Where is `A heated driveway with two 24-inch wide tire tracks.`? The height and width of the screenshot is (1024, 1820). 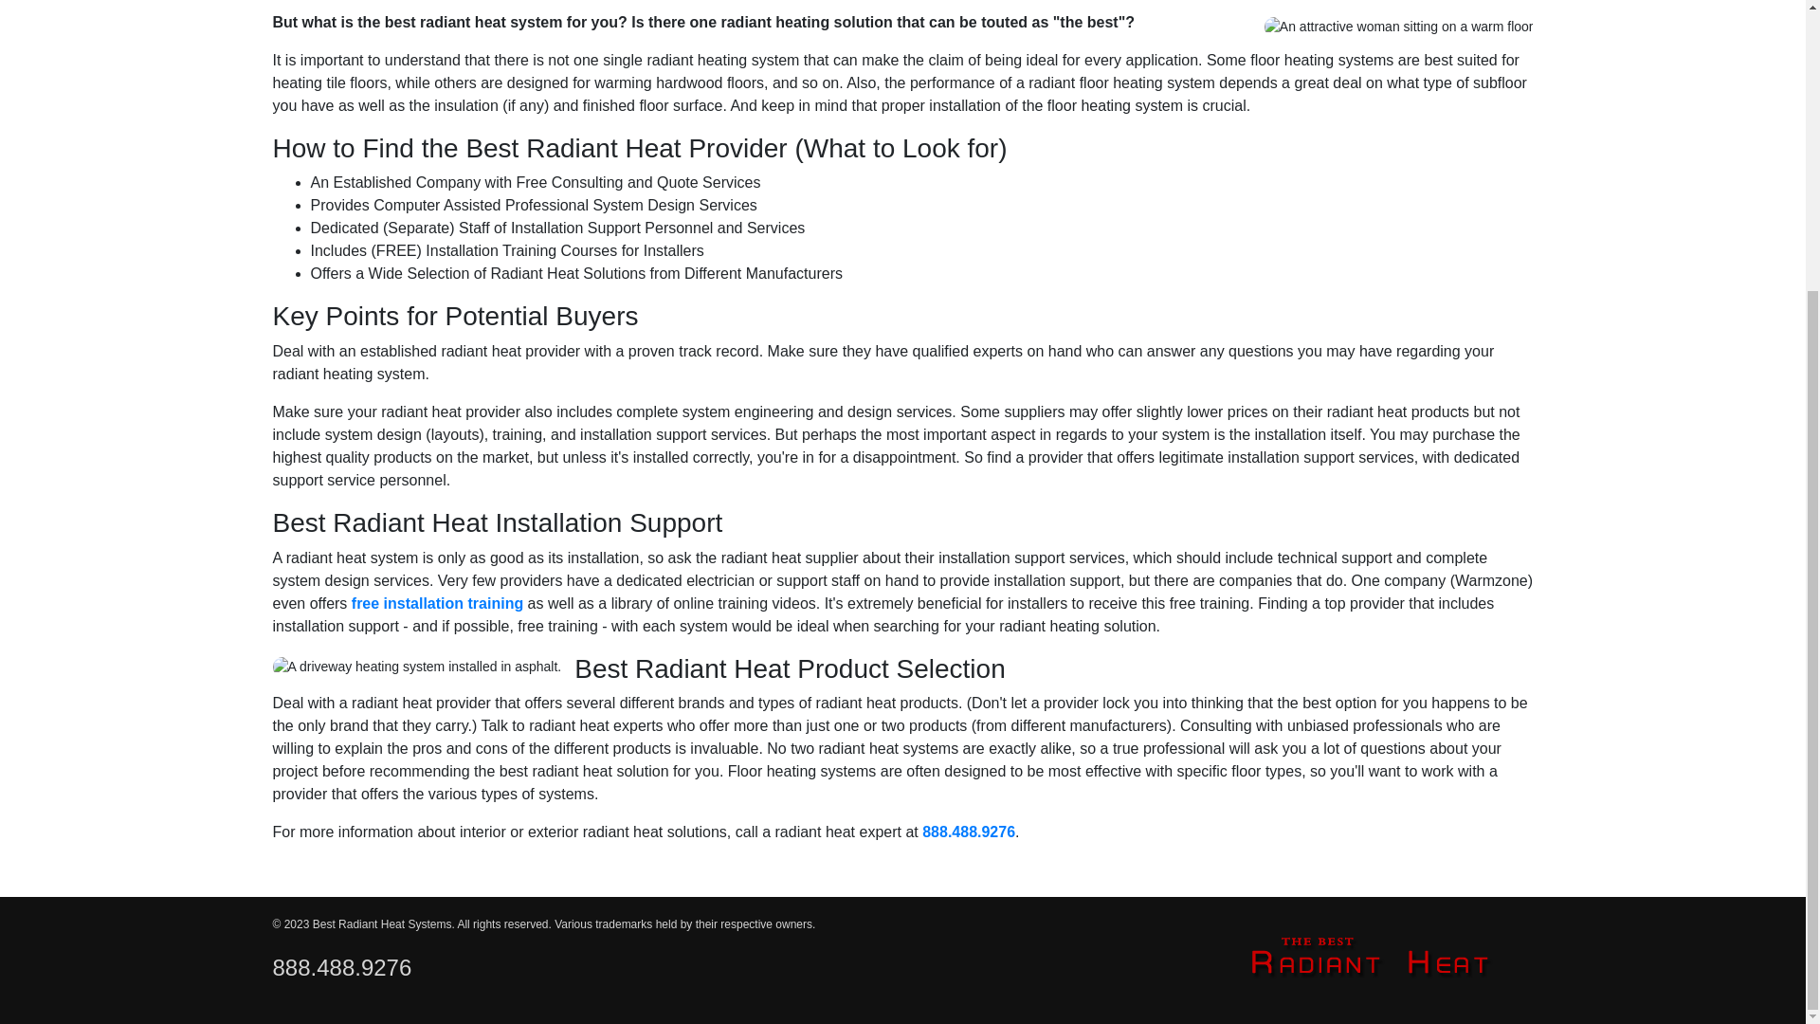 A heated driveway with two 24-inch wide tire tracks. is located at coordinates (417, 667).